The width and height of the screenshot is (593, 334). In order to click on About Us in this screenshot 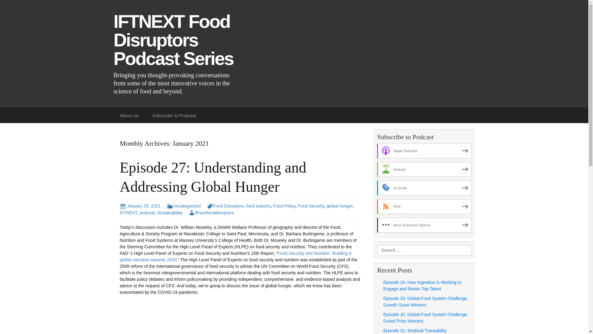, I will do `click(129, 115)`.